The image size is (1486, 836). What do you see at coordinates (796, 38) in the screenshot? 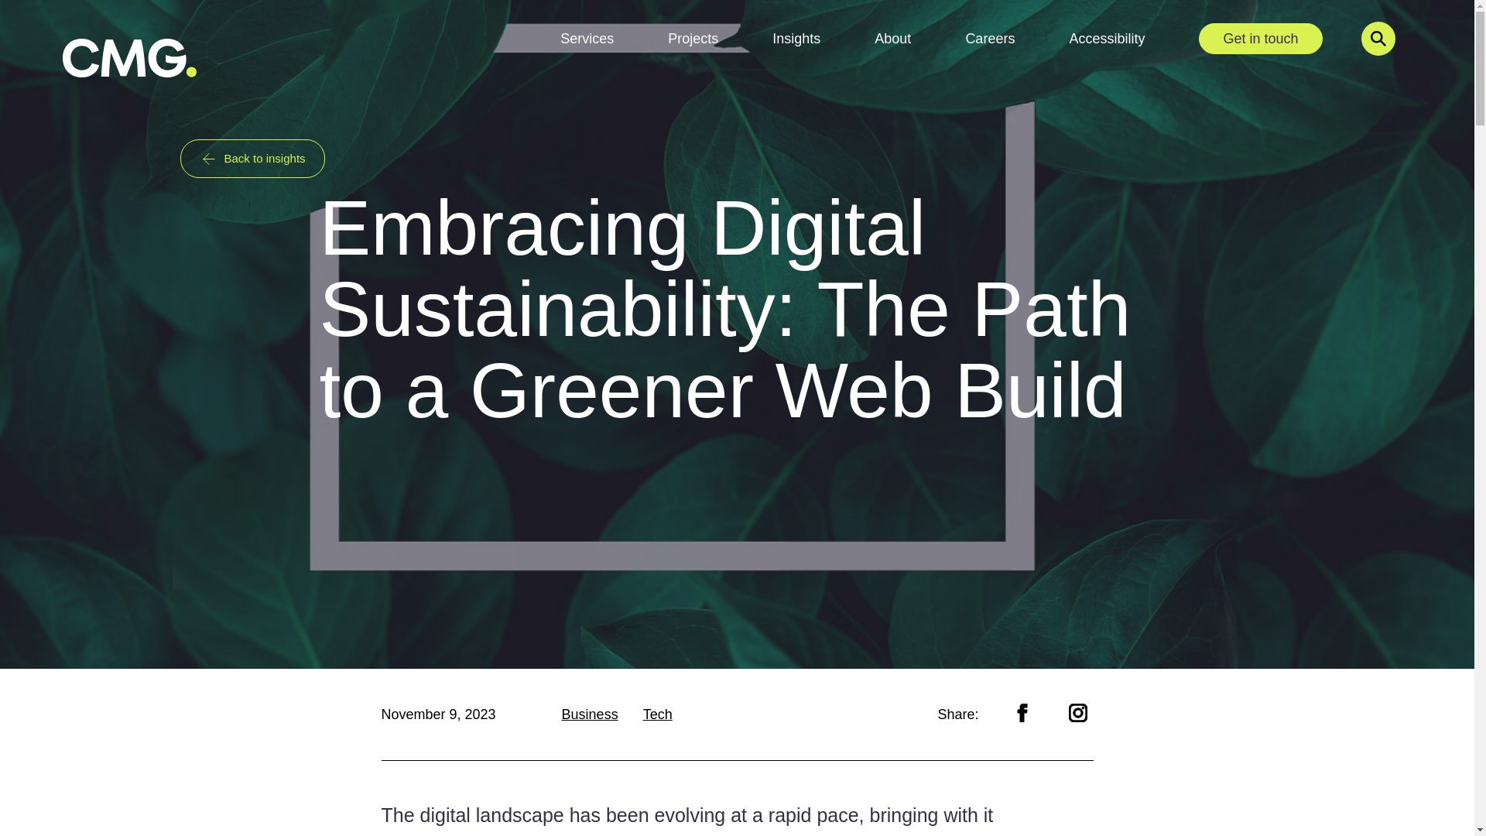
I see `Insights` at bounding box center [796, 38].